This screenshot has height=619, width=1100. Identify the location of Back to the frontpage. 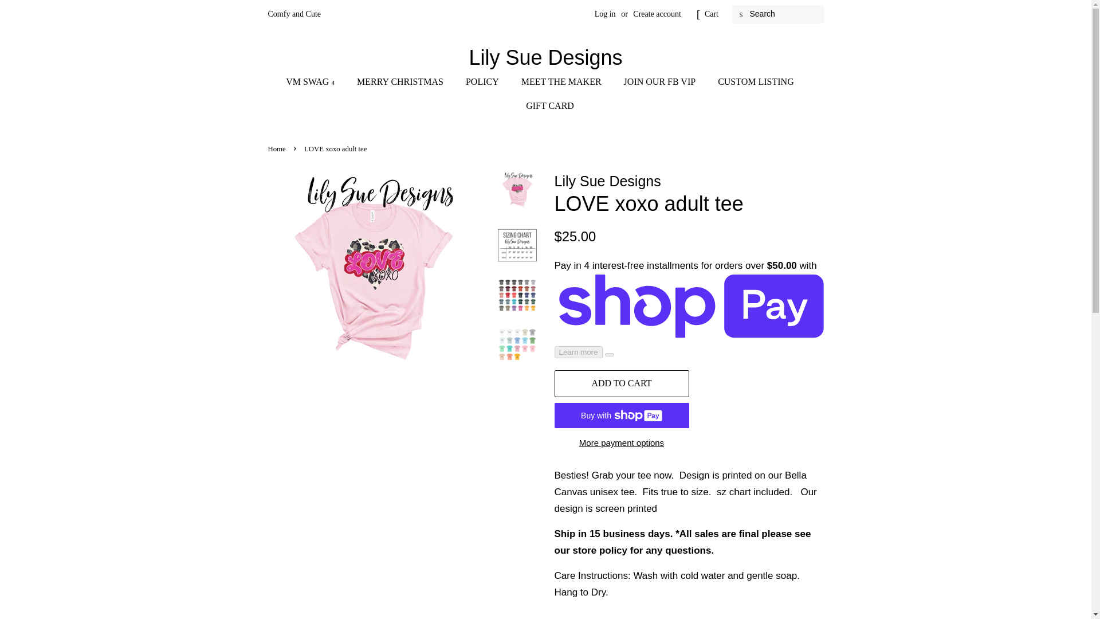
(278, 148).